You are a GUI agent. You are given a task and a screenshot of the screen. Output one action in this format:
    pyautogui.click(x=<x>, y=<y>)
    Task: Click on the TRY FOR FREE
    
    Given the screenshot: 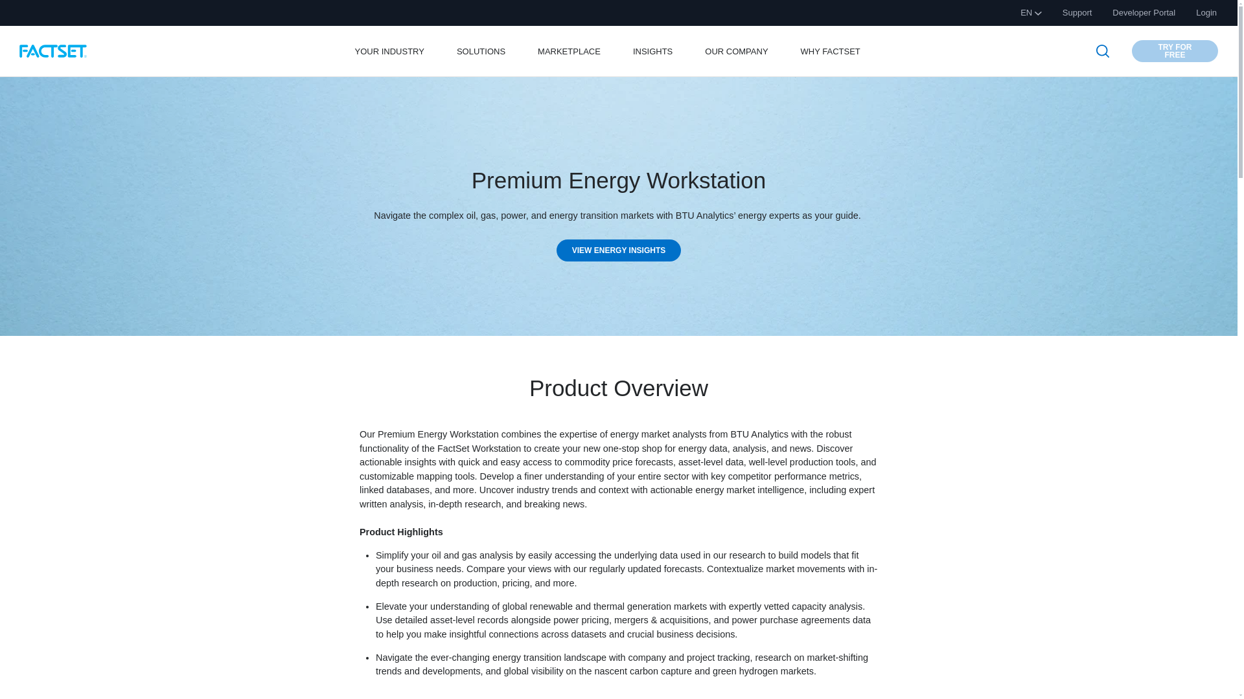 What is the action you would take?
    pyautogui.click(x=1175, y=50)
    